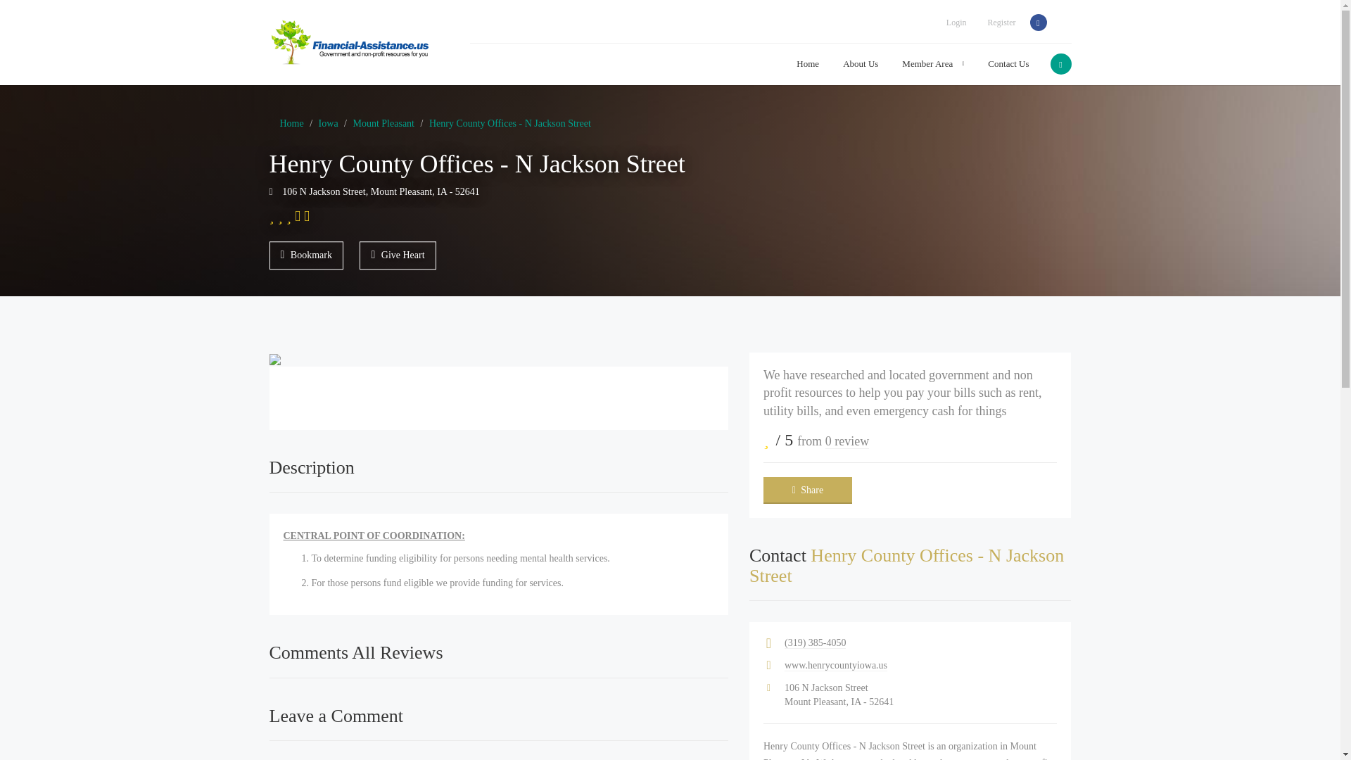 The image size is (1351, 760). Describe the element at coordinates (383, 123) in the screenshot. I see `Mount Pleasant` at that location.